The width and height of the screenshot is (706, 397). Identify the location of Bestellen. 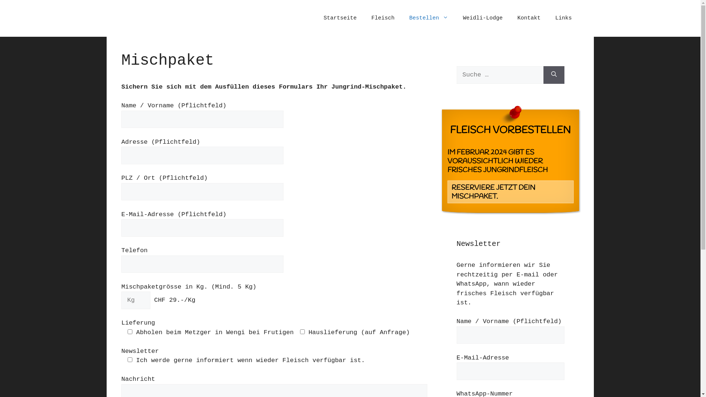
(429, 18).